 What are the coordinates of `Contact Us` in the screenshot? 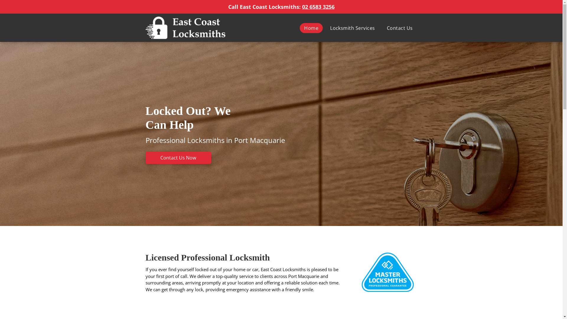 It's located at (400, 28).